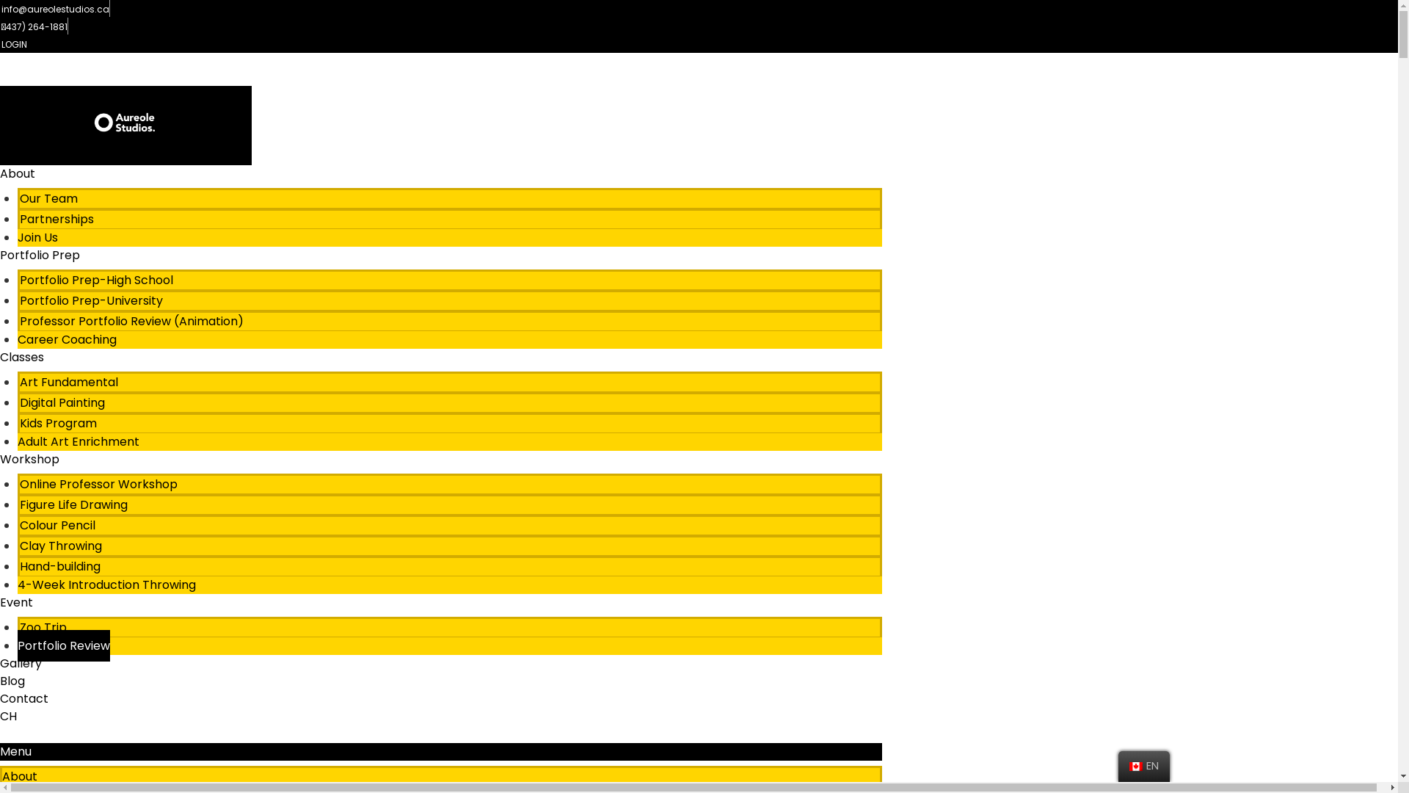  I want to click on LOGIN, so click(13, 44).